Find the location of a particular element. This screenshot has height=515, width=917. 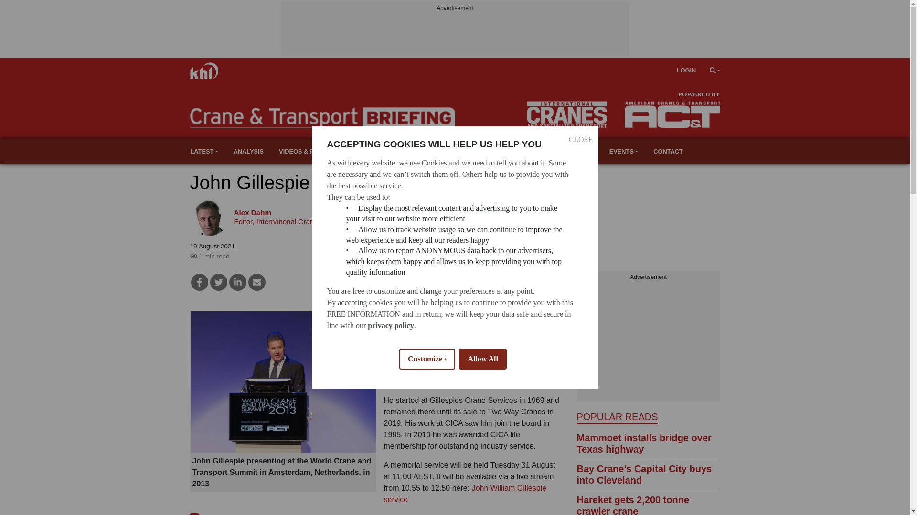

Share this page on Linkedin is located at coordinates (238, 282).